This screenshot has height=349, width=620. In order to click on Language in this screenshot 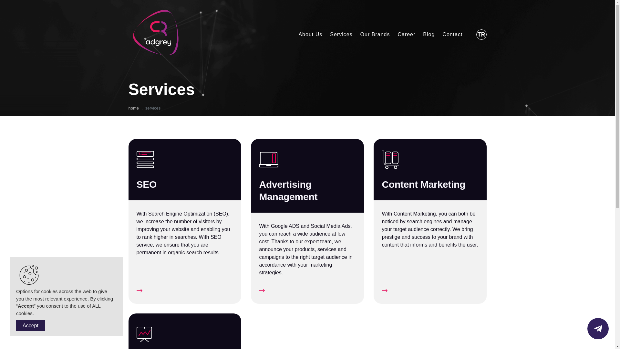, I will do `click(481, 34)`.